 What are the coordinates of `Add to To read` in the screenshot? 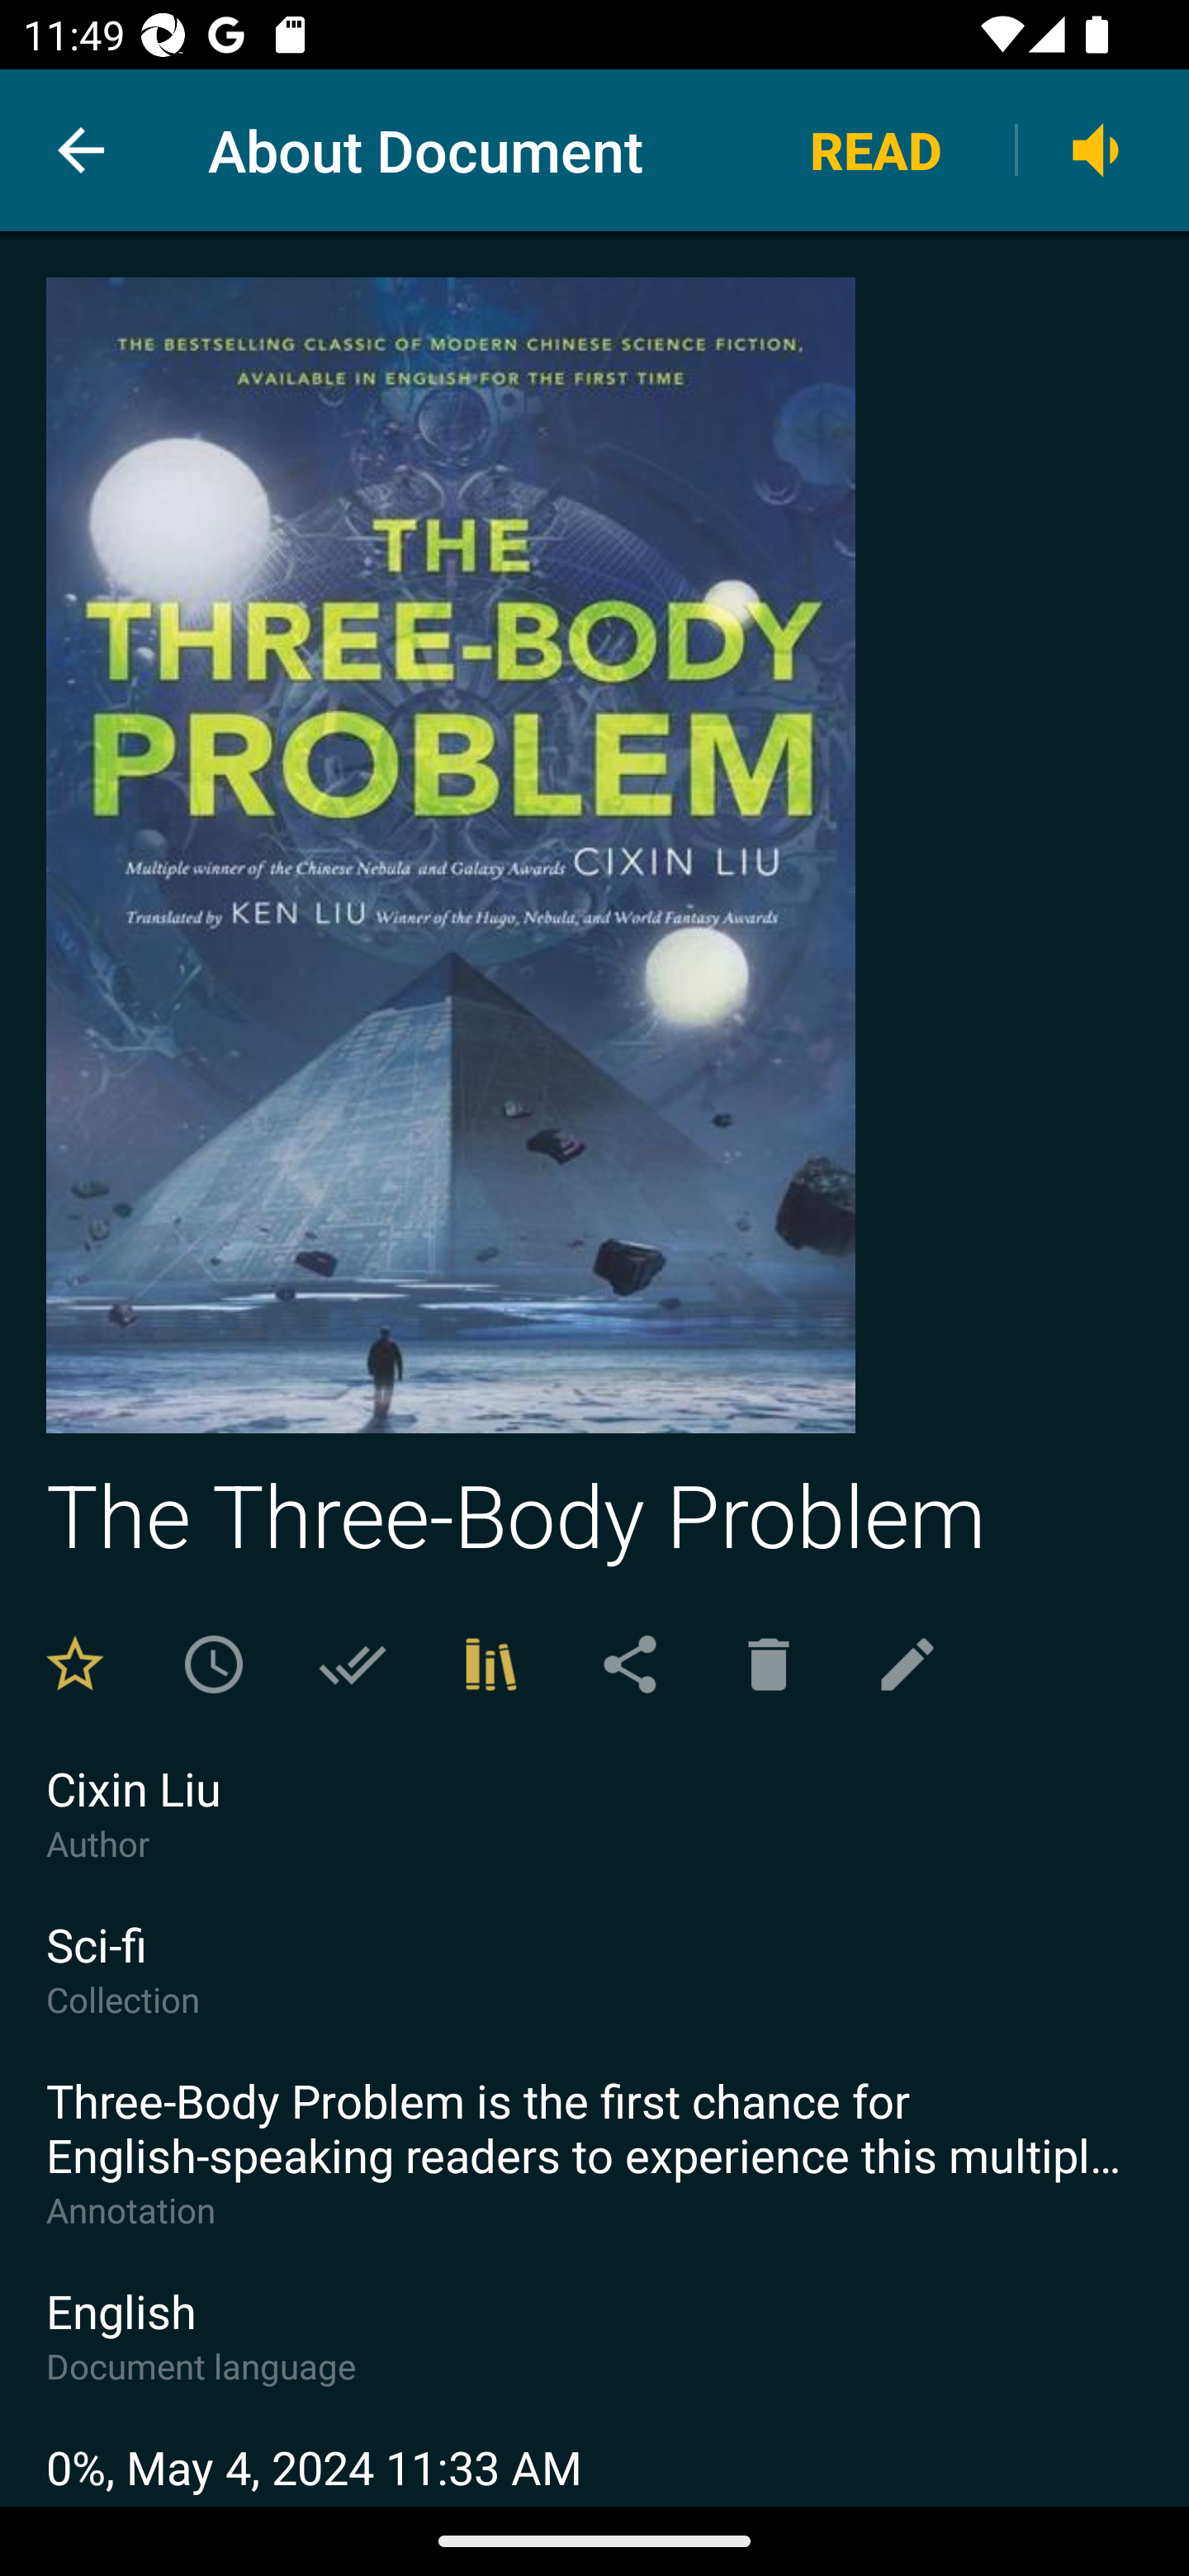 It's located at (213, 1664).